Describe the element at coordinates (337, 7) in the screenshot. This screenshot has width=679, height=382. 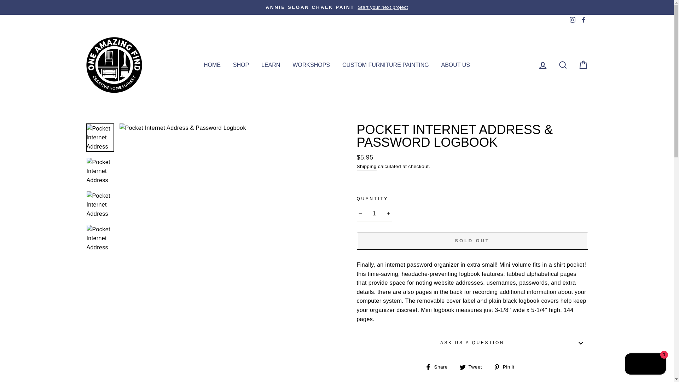
I see `ANNIE SLOAN CHALK PAINT Start your next project` at that location.